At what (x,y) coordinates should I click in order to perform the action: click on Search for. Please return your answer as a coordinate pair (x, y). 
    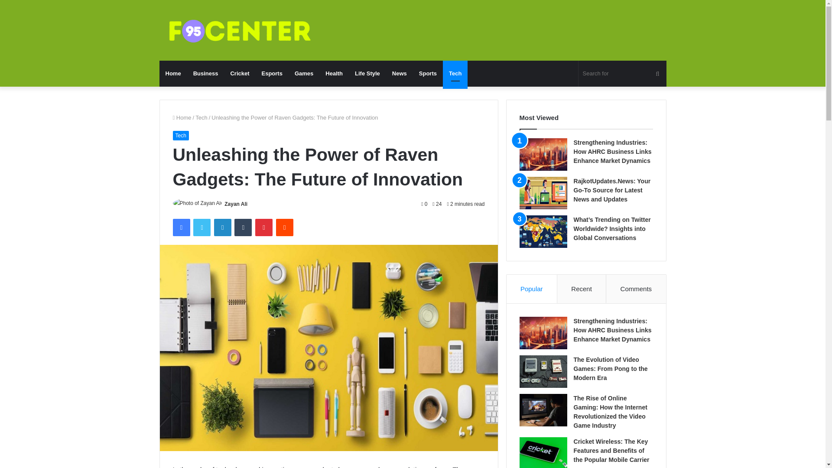
    Looking at the image, I should click on (622, 74).